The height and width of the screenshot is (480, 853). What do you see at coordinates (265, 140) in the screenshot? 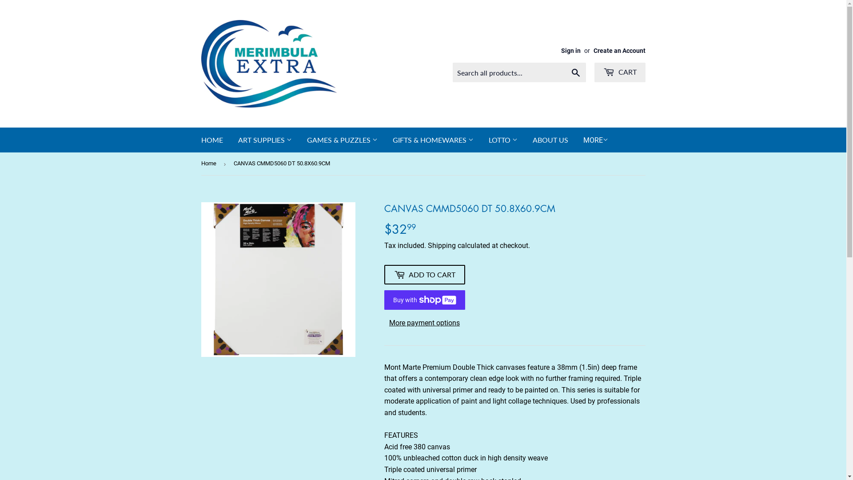
I see `ART SUPPLIES` at bounding box center [265, 140].